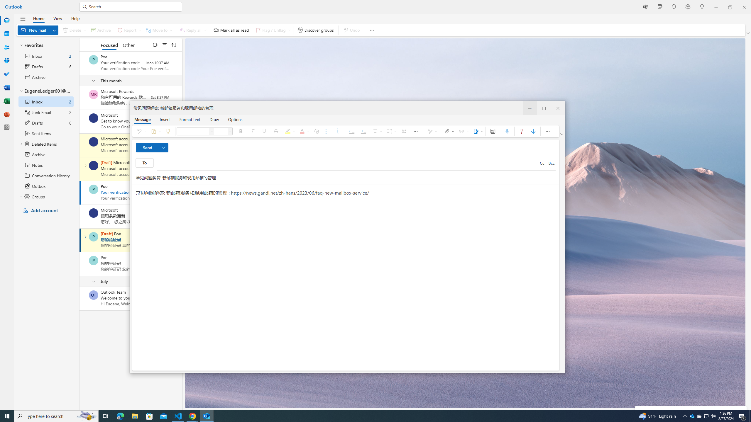 This screenshot has height=422, width=751. Describe the element at coordinates (6, 34) in the screenshot. I see `Calendar` at that location.